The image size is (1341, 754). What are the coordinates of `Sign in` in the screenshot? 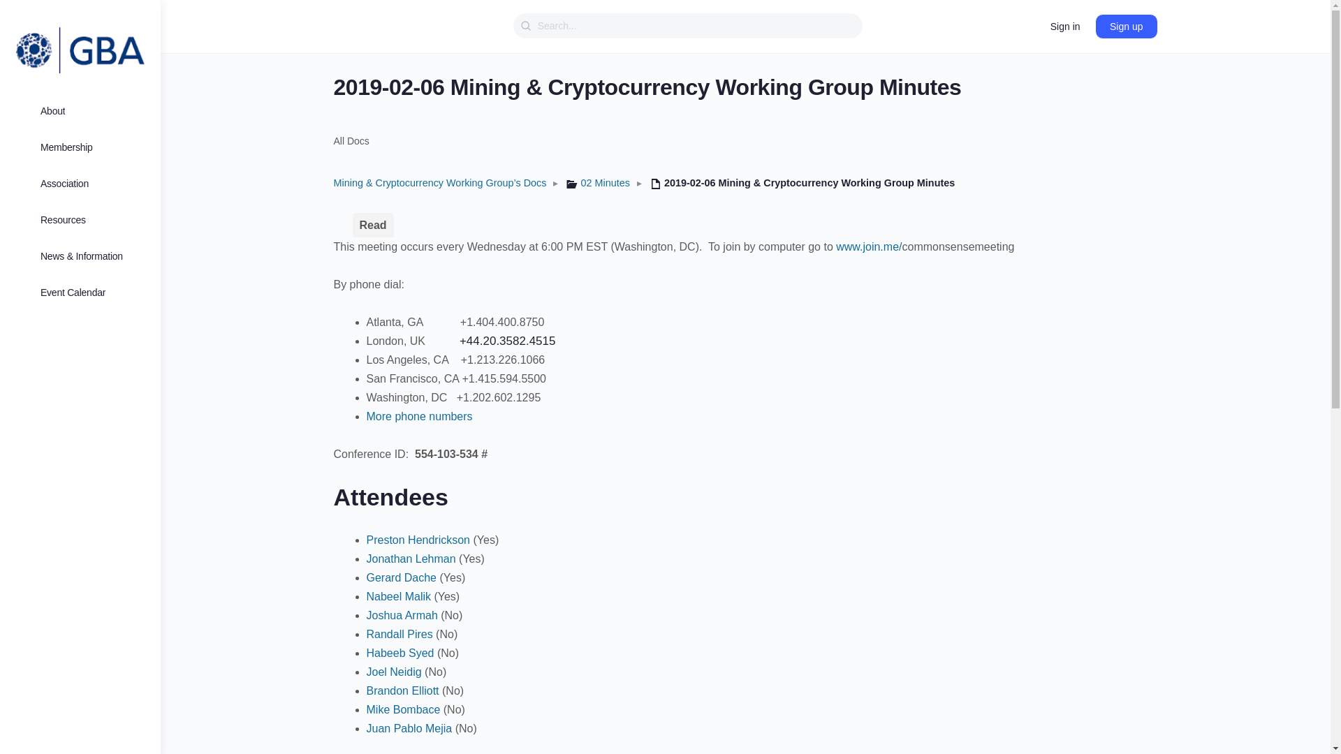 It's located at (1065, 27).